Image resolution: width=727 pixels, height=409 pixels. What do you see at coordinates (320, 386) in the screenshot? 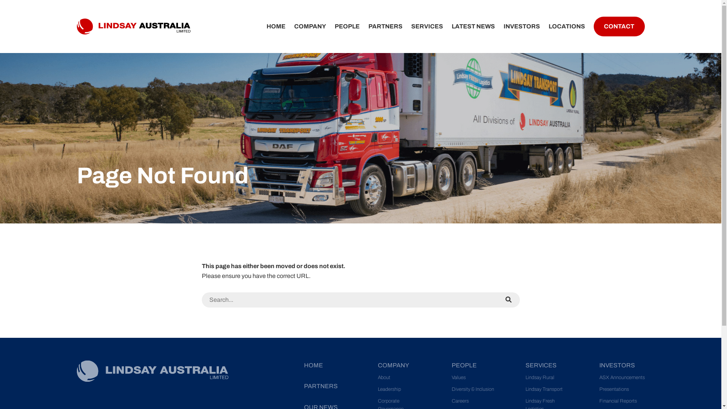
I see `PARTNERS` at bounding box center [320, 386].